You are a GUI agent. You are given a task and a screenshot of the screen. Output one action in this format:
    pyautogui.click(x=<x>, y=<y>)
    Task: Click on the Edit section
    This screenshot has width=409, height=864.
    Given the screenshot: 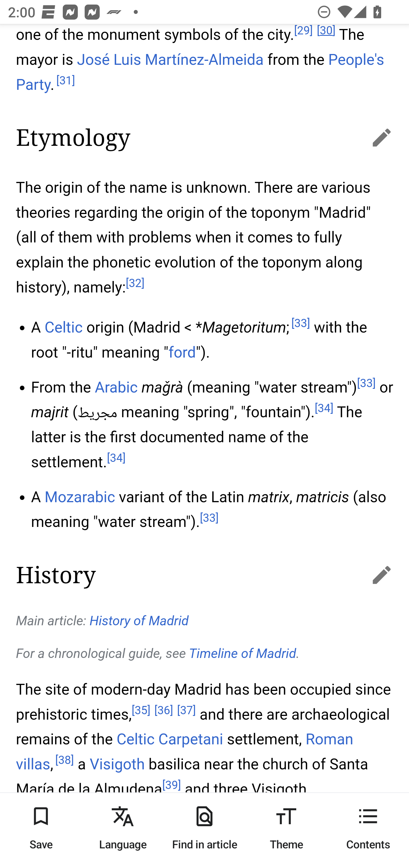 What is the action you would take?
    pyautogui.click(x=370, y=574)
    